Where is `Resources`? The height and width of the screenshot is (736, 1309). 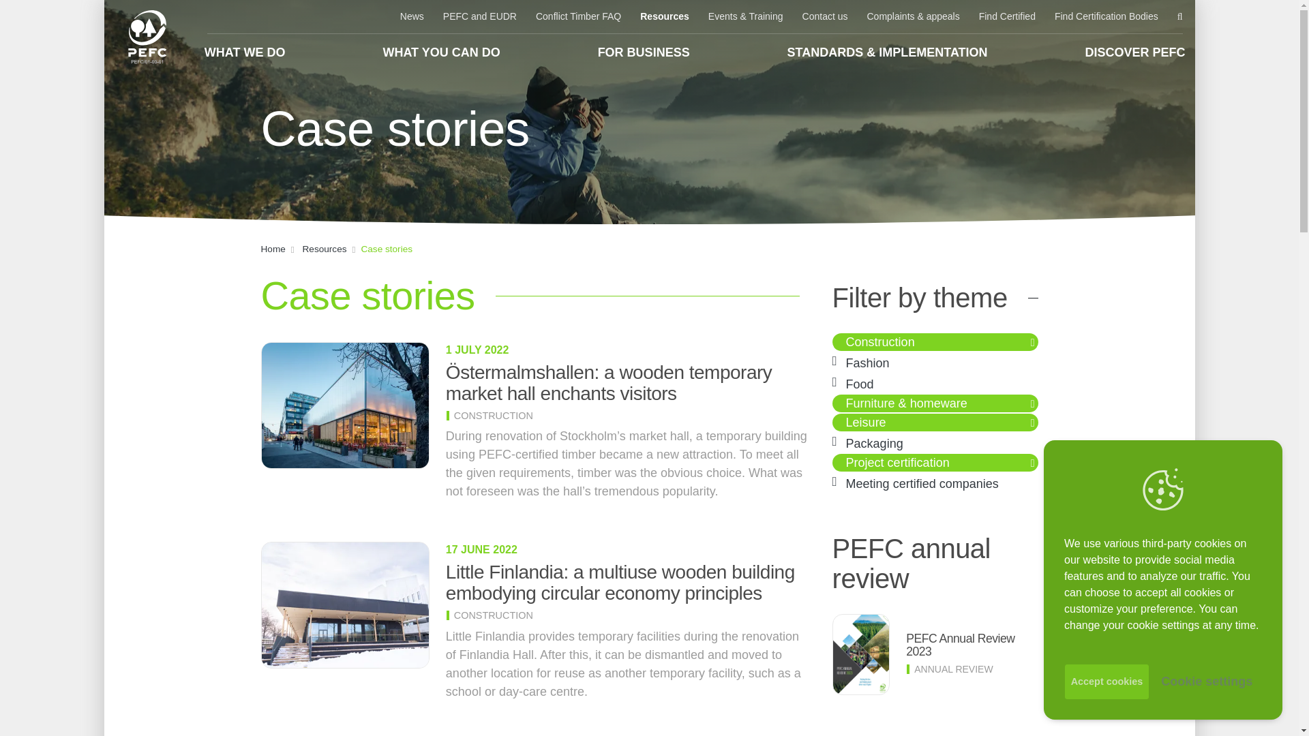
Resources is located at coordinates (665, 16).